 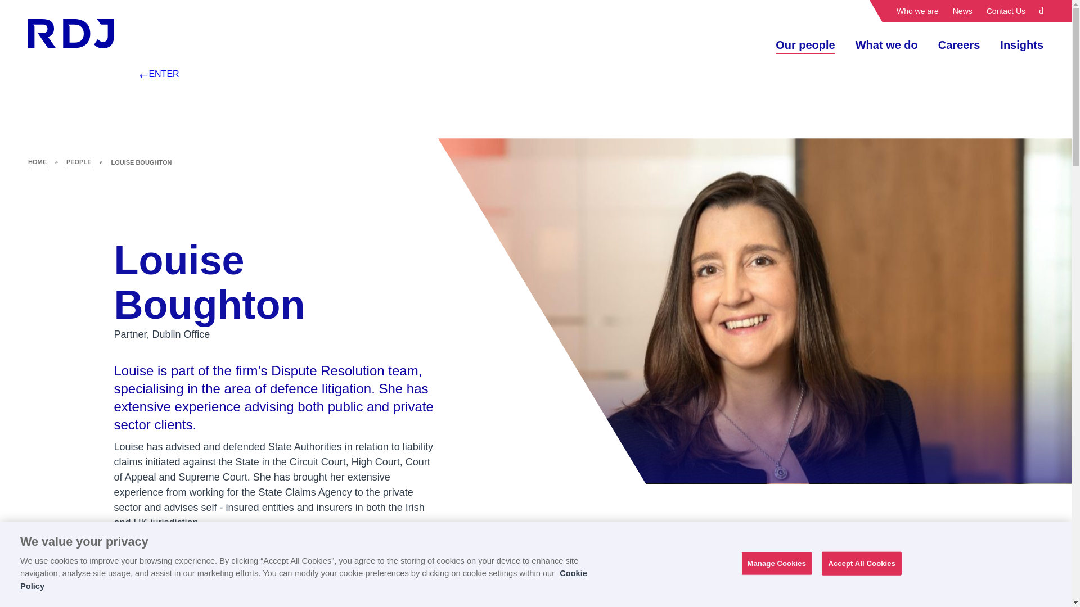 I want to click on Who we are, so click(x=917, y=11).